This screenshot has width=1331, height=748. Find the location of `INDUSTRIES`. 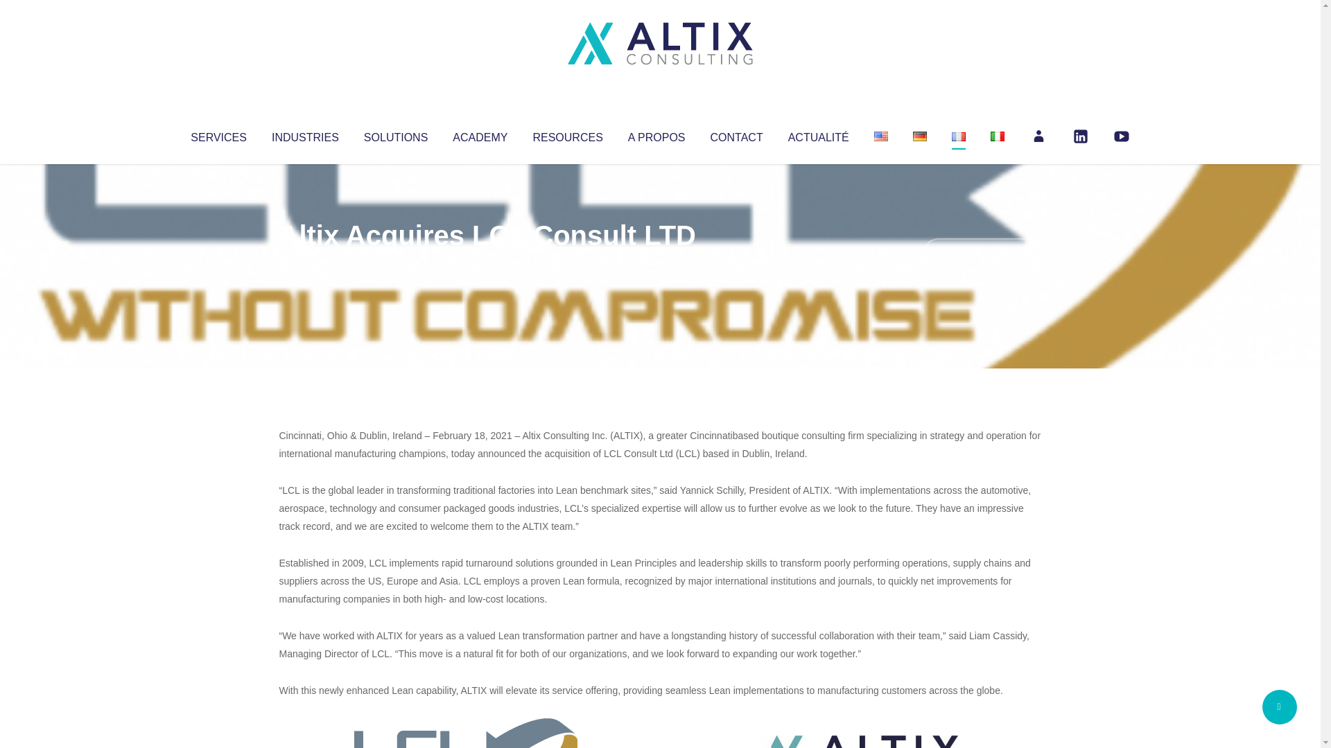

INDUSTRIES is located at coordinates (305, 134).